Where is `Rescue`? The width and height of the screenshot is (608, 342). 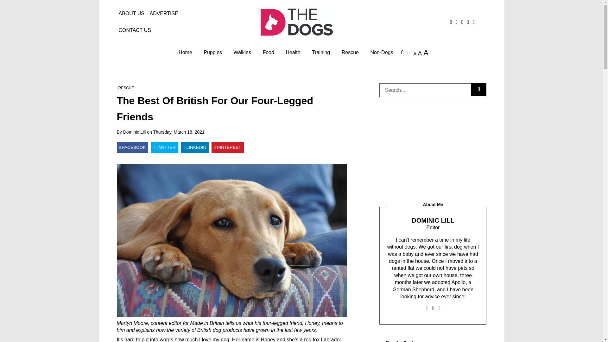
Rescue is located at coordinates (350, 53).